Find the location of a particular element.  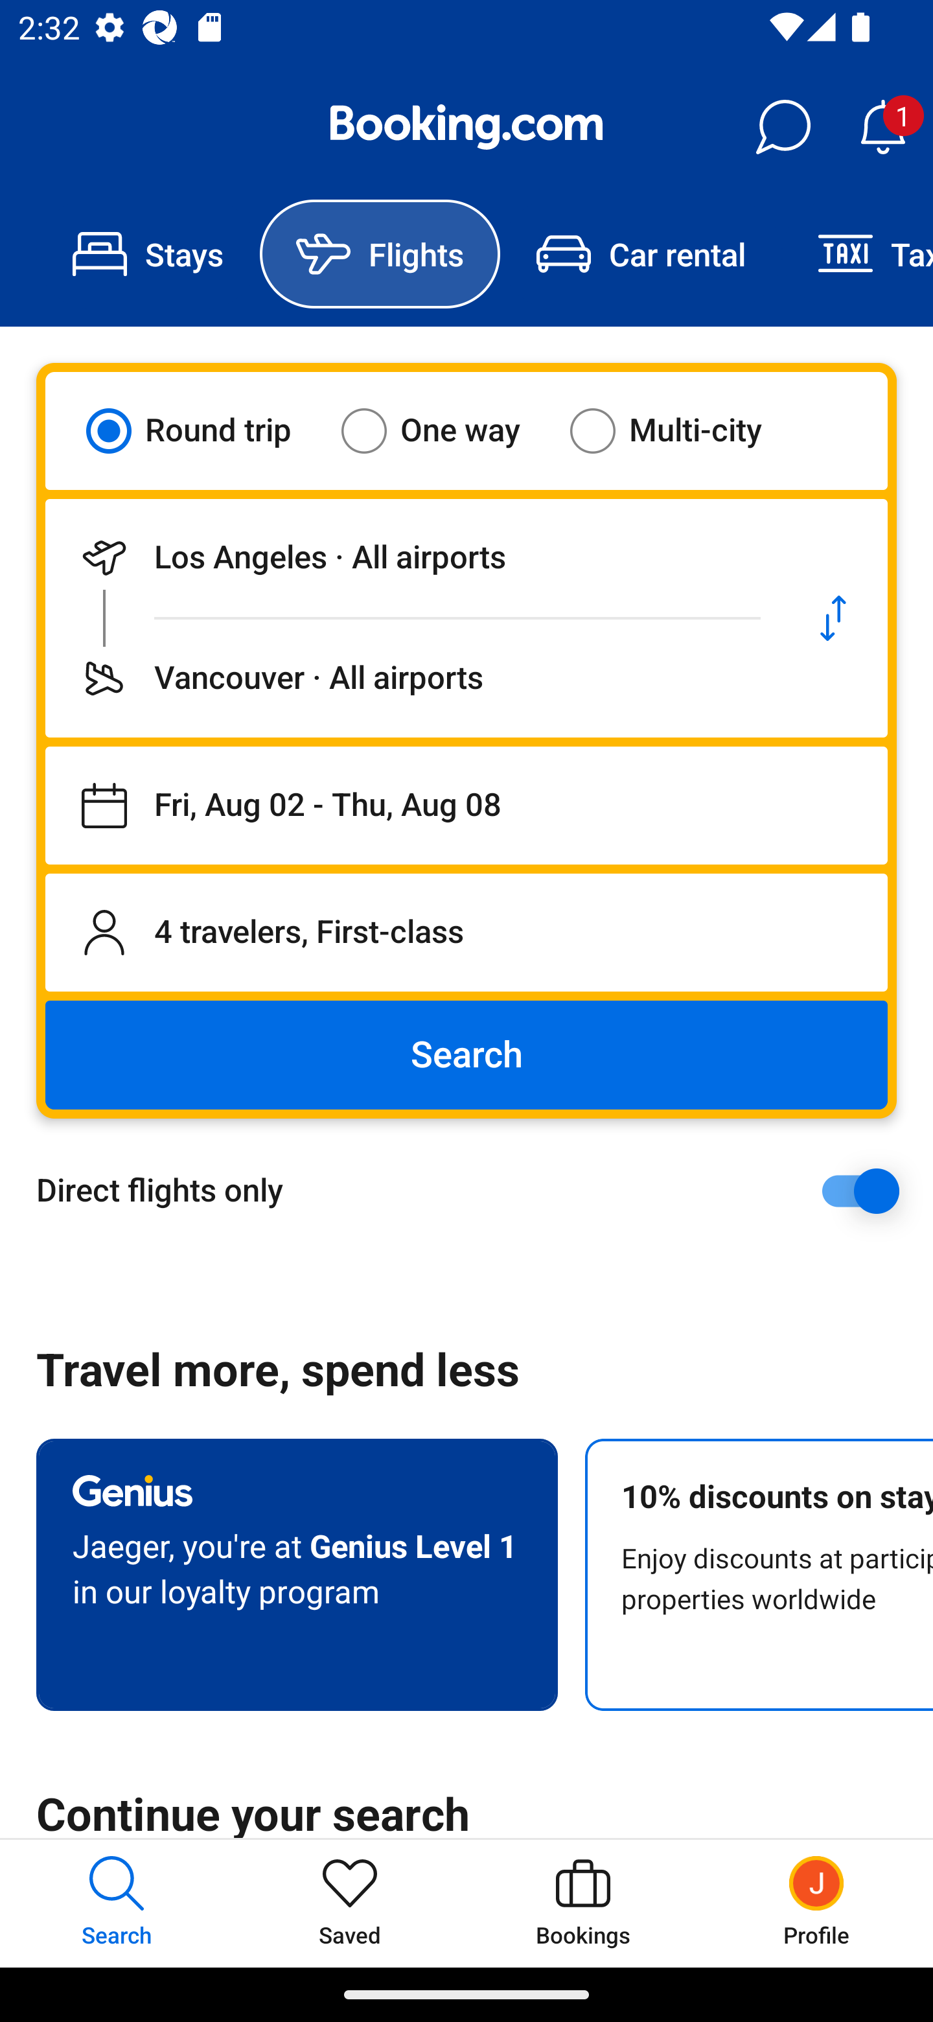

Car rental is located at coordinates (640, 254).